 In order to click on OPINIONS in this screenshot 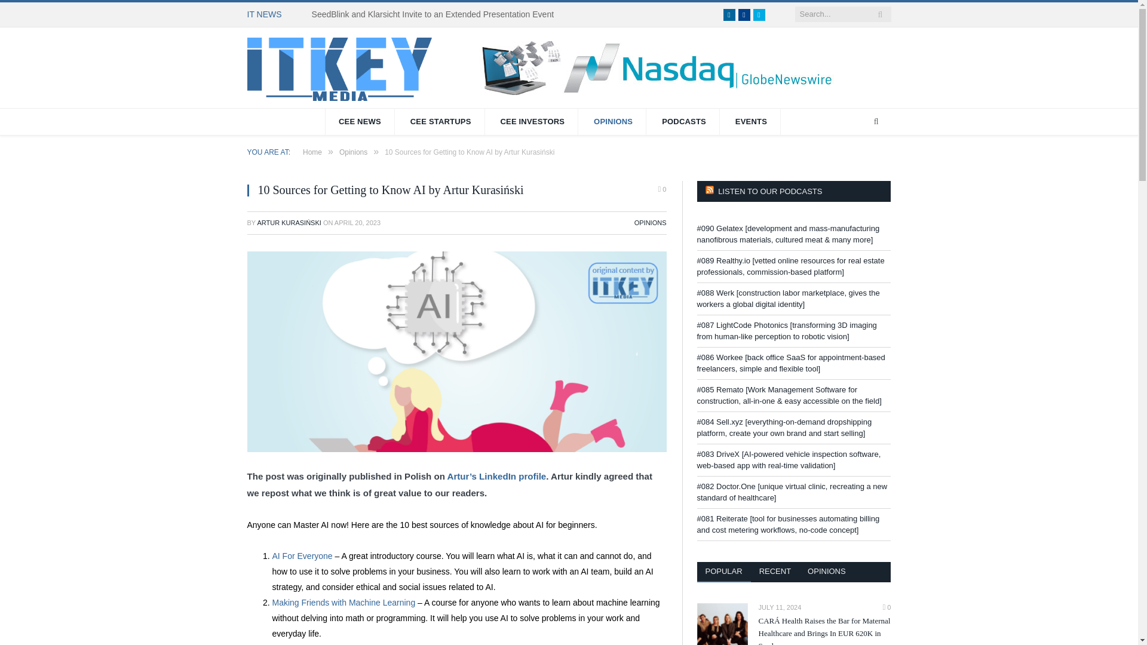, I will do `click(613, 122)`.